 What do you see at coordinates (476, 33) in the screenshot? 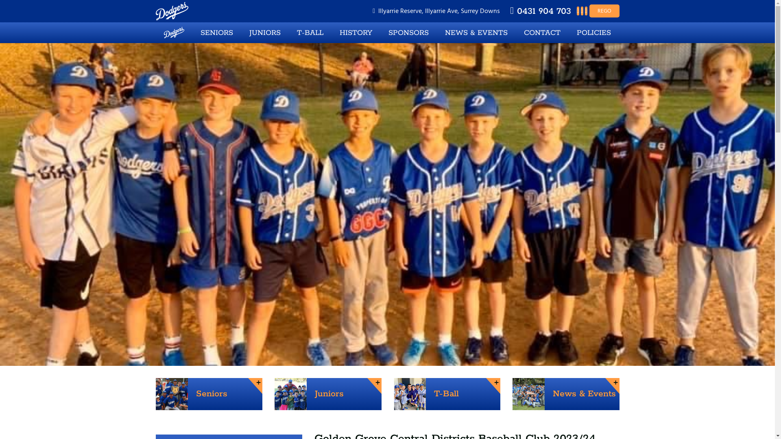
I see `NEWS & EVENTS` at bounding box center [476, 33].